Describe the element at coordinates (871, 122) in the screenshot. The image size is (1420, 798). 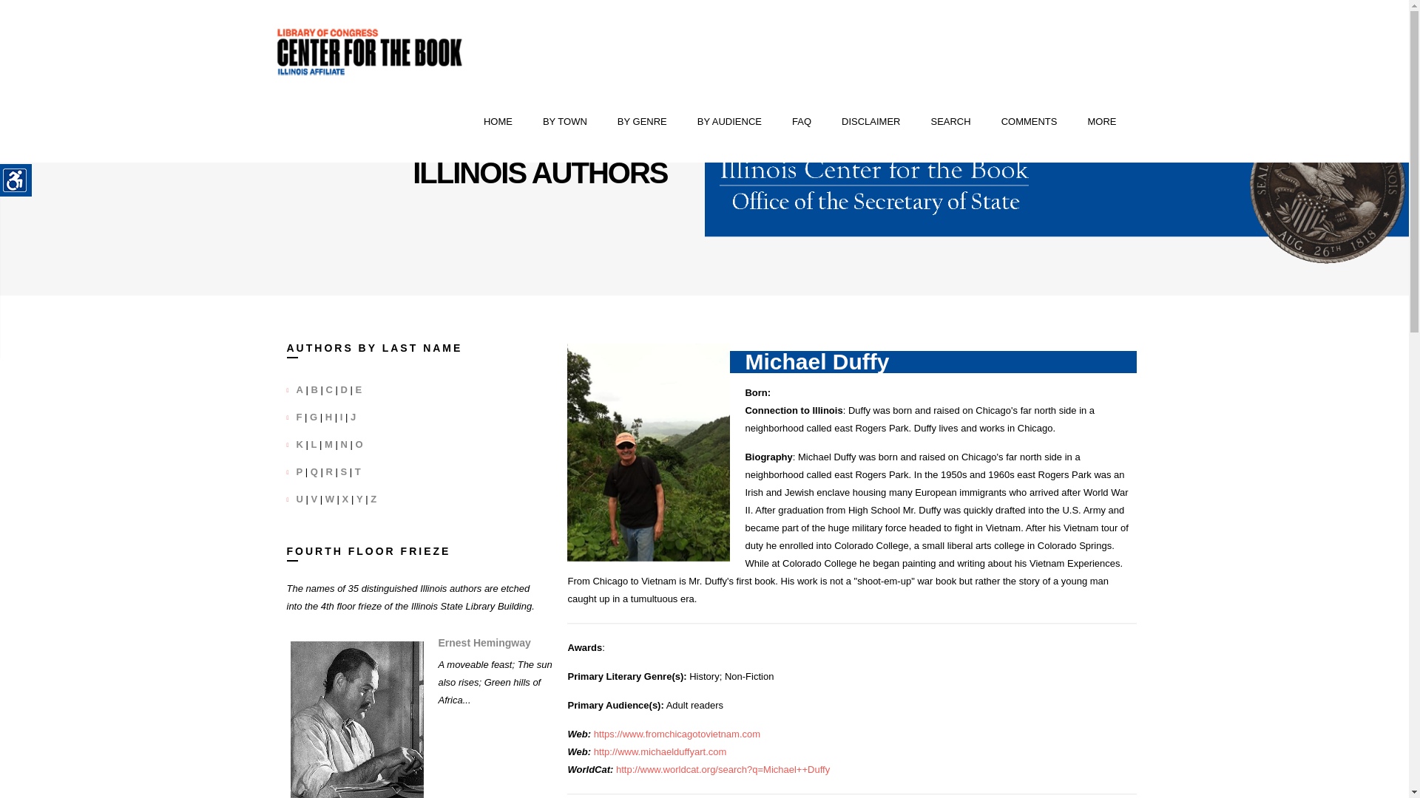
I see `A disclaimer from the Illinois Secretary of State` at that location.